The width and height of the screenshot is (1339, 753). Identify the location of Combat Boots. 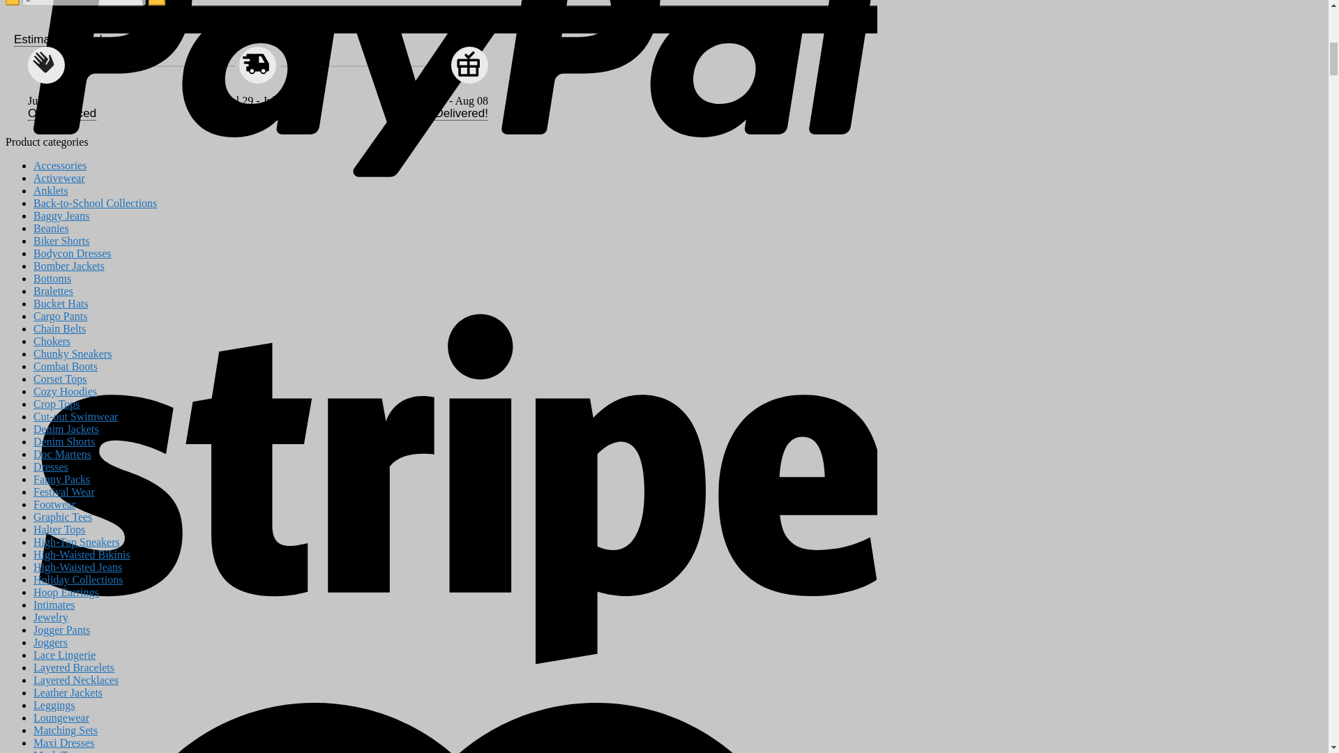
(66, 366).